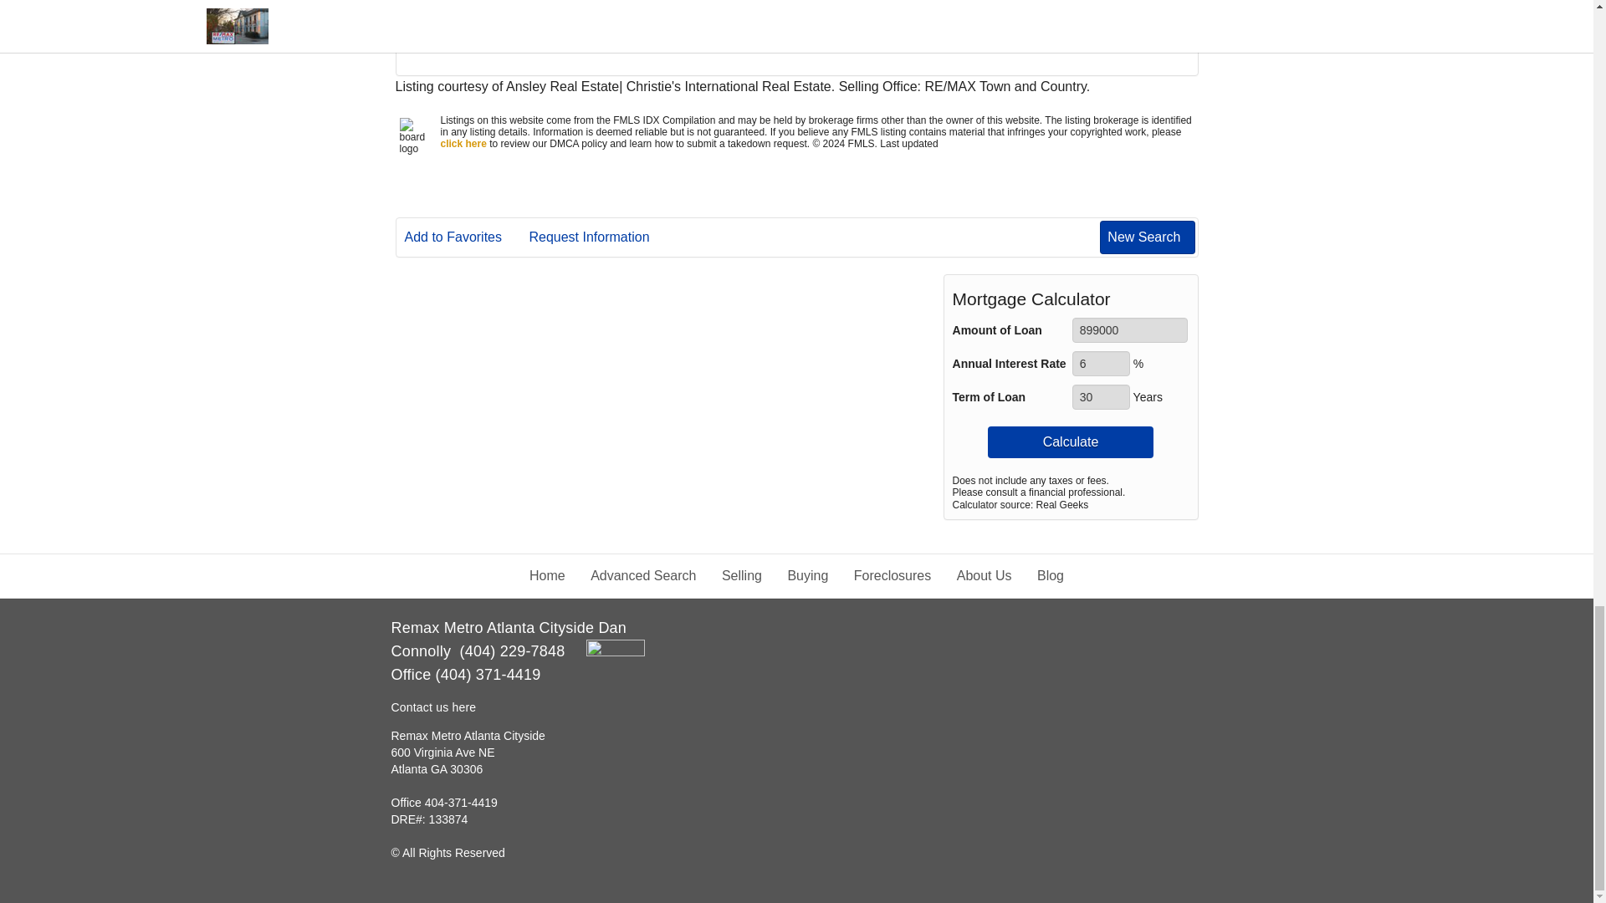 This screenshot has height=903, width=1606. Describe the element at coordinates (1130, 330) in the screenshot. I see `899000` at that location.